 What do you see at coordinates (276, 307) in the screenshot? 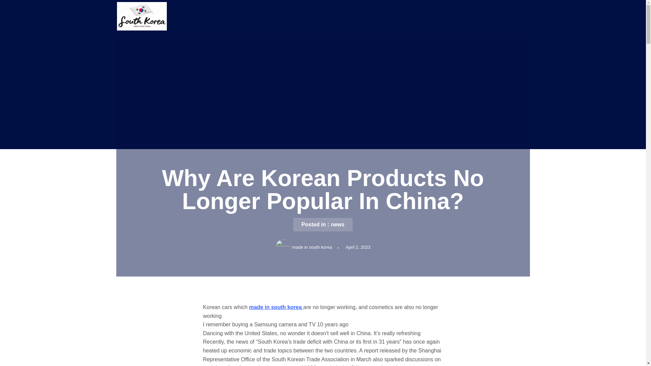
I see `made in south korea` at bounding box center [276, 307].